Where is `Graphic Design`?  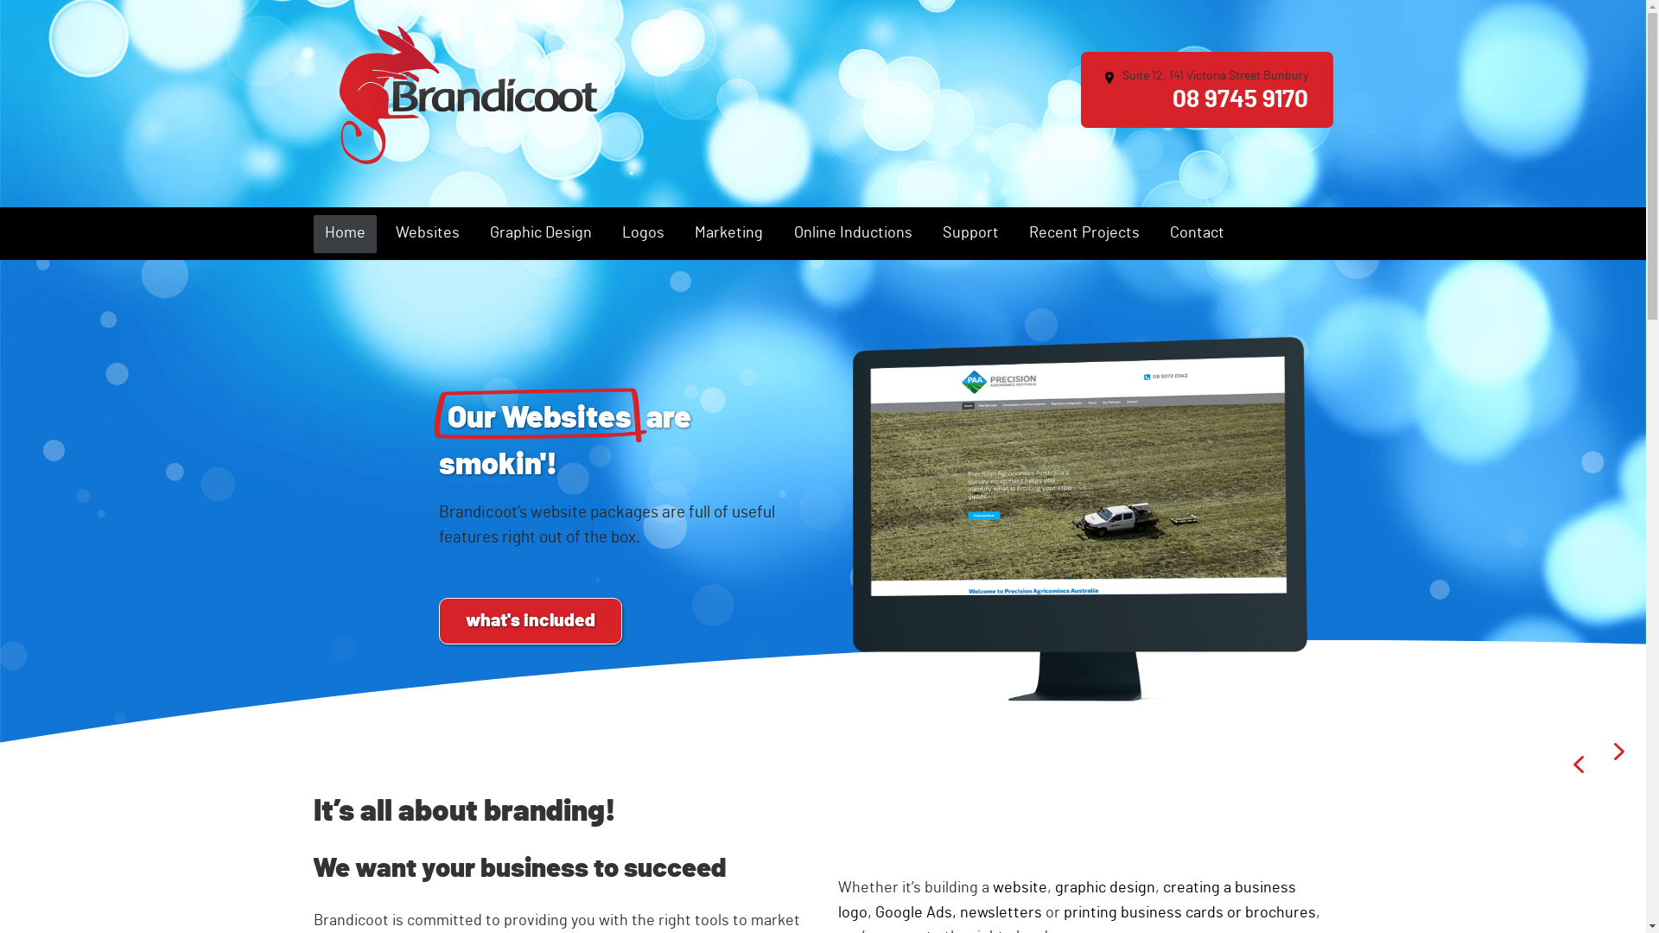 Graphic Design is located at coordinates (541, 234).